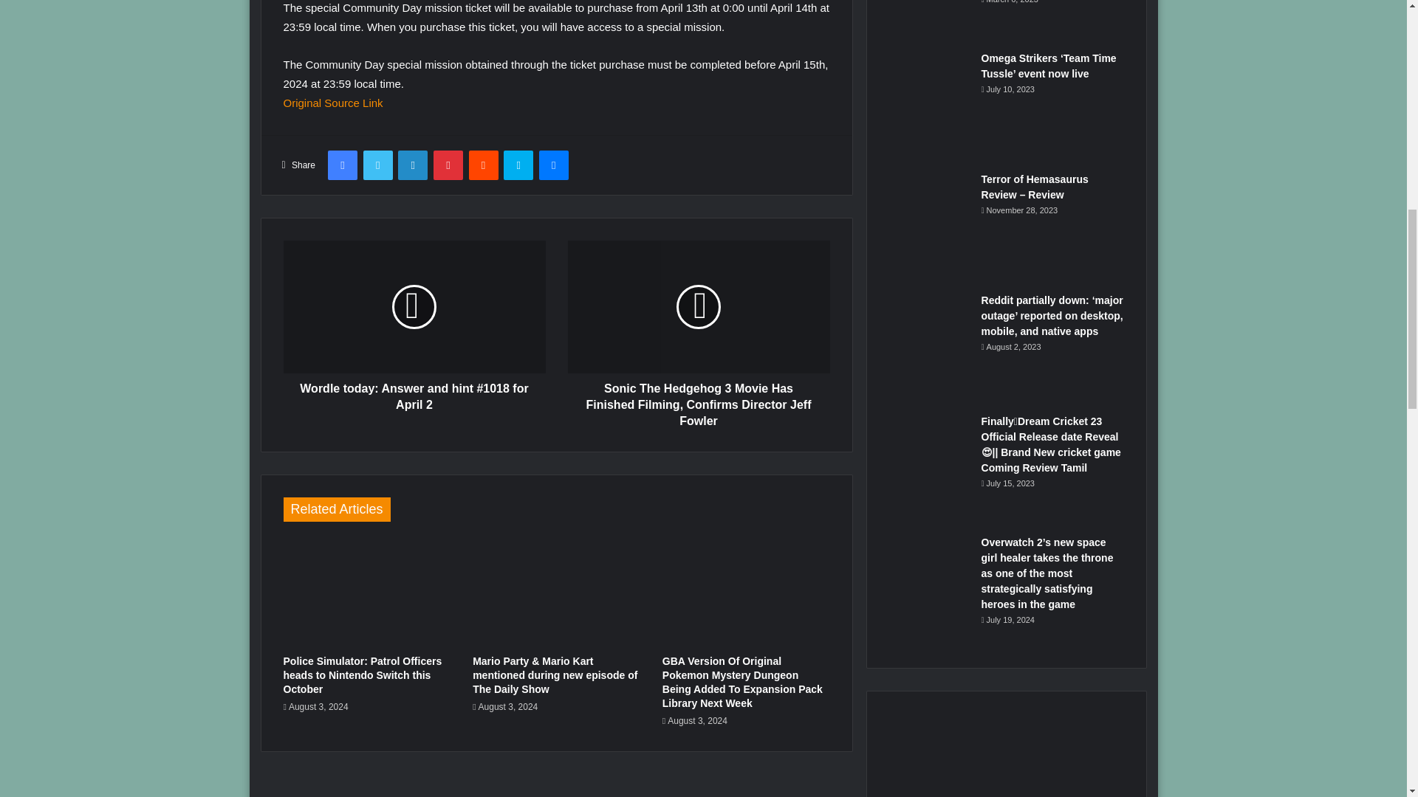 Image resolution: width=1418 pixels, height=797 pixels. I want to click on LinkedIn, so click(413, 165).